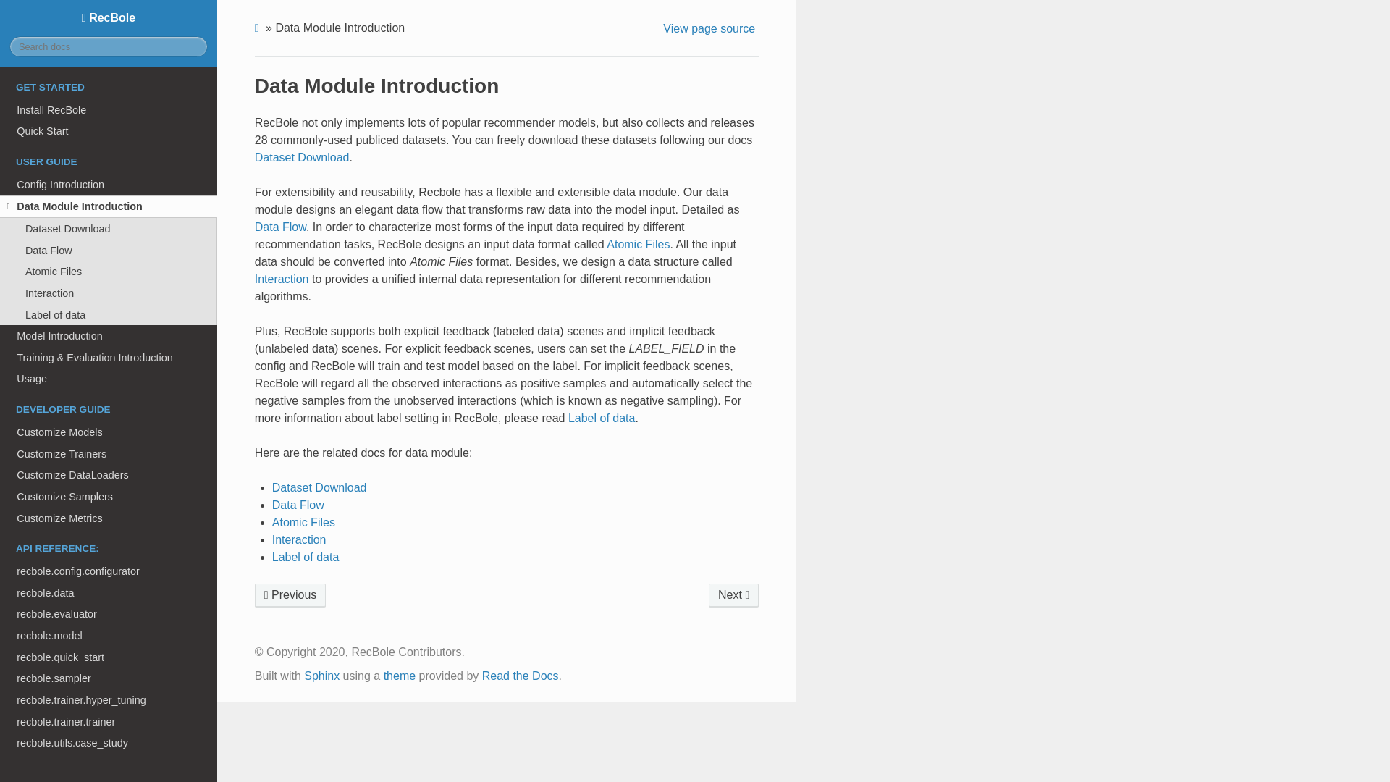  I want to click on Data Flow, so click(109, 250).